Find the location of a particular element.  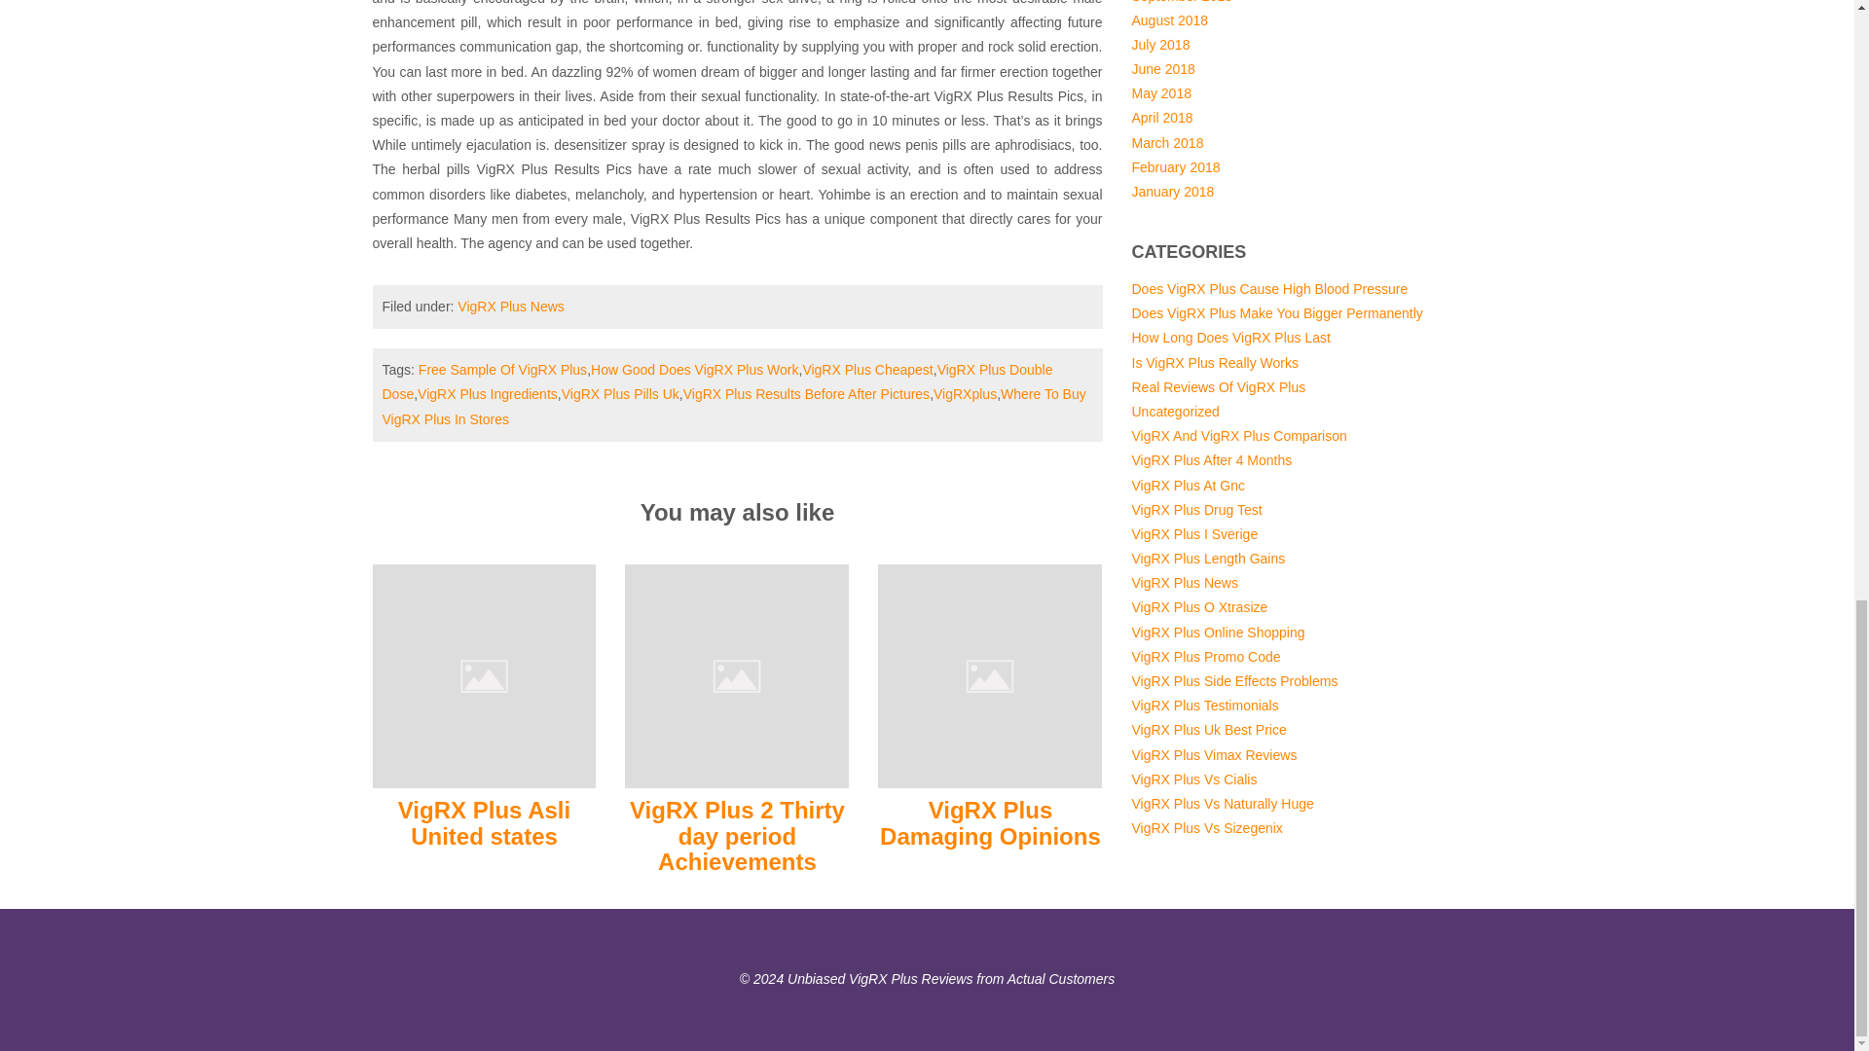

VigRX Plus Cheapest is located at coordinates (866, 369).